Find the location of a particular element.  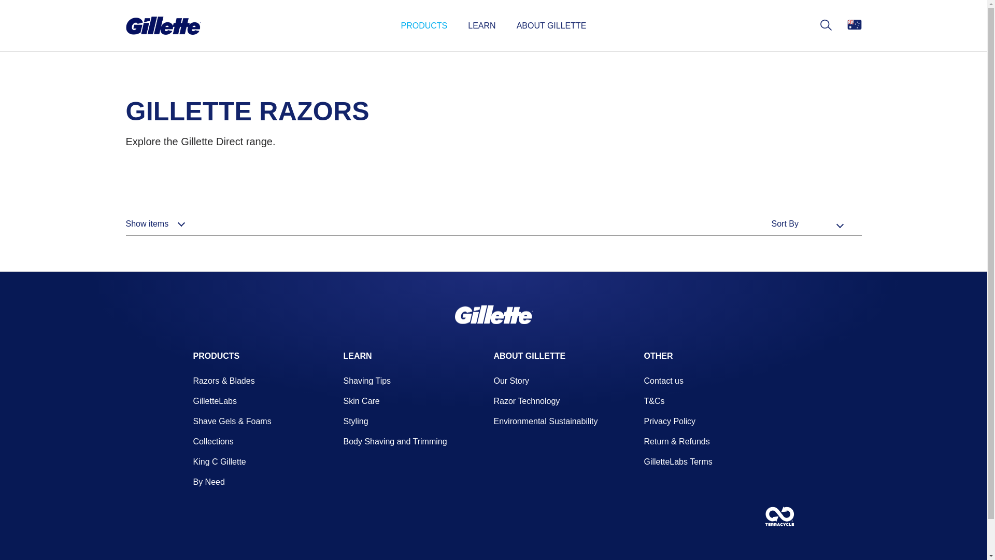

Collections is located at coordinates (213, 442).